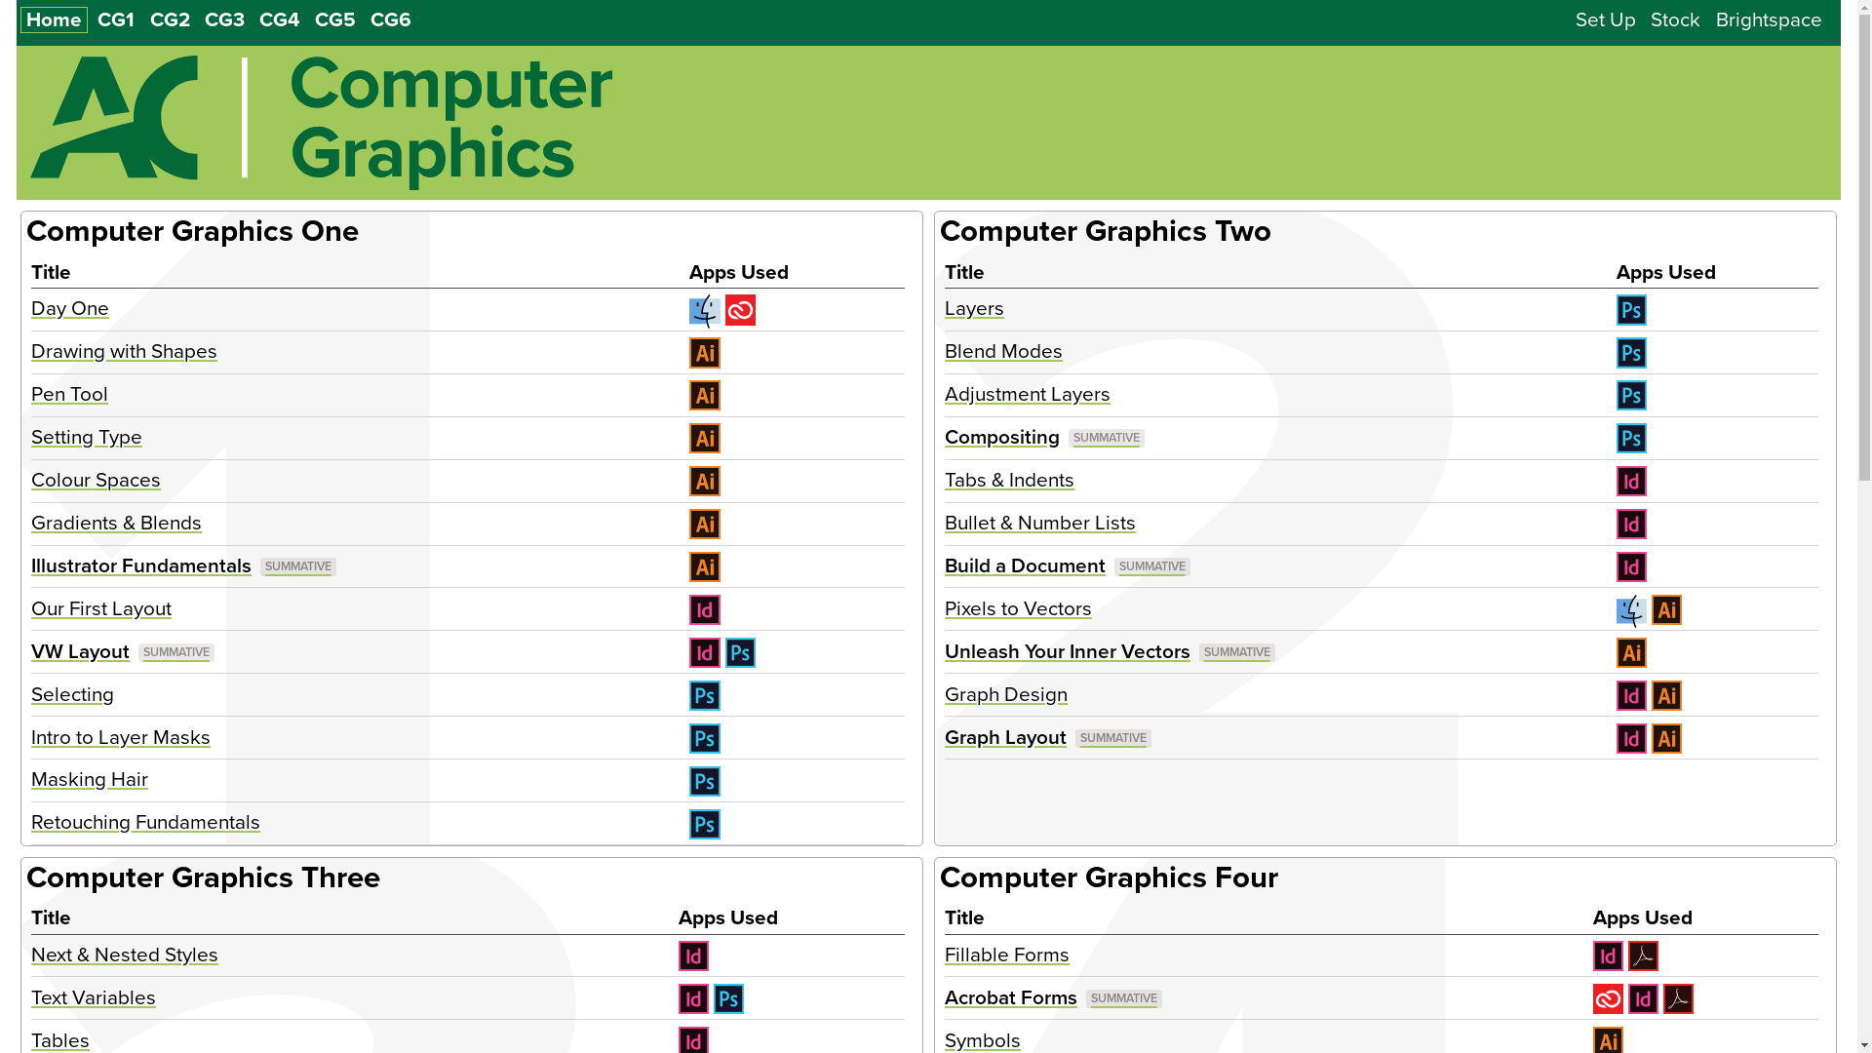  I want to click on Compositing, so click(1044, 437).